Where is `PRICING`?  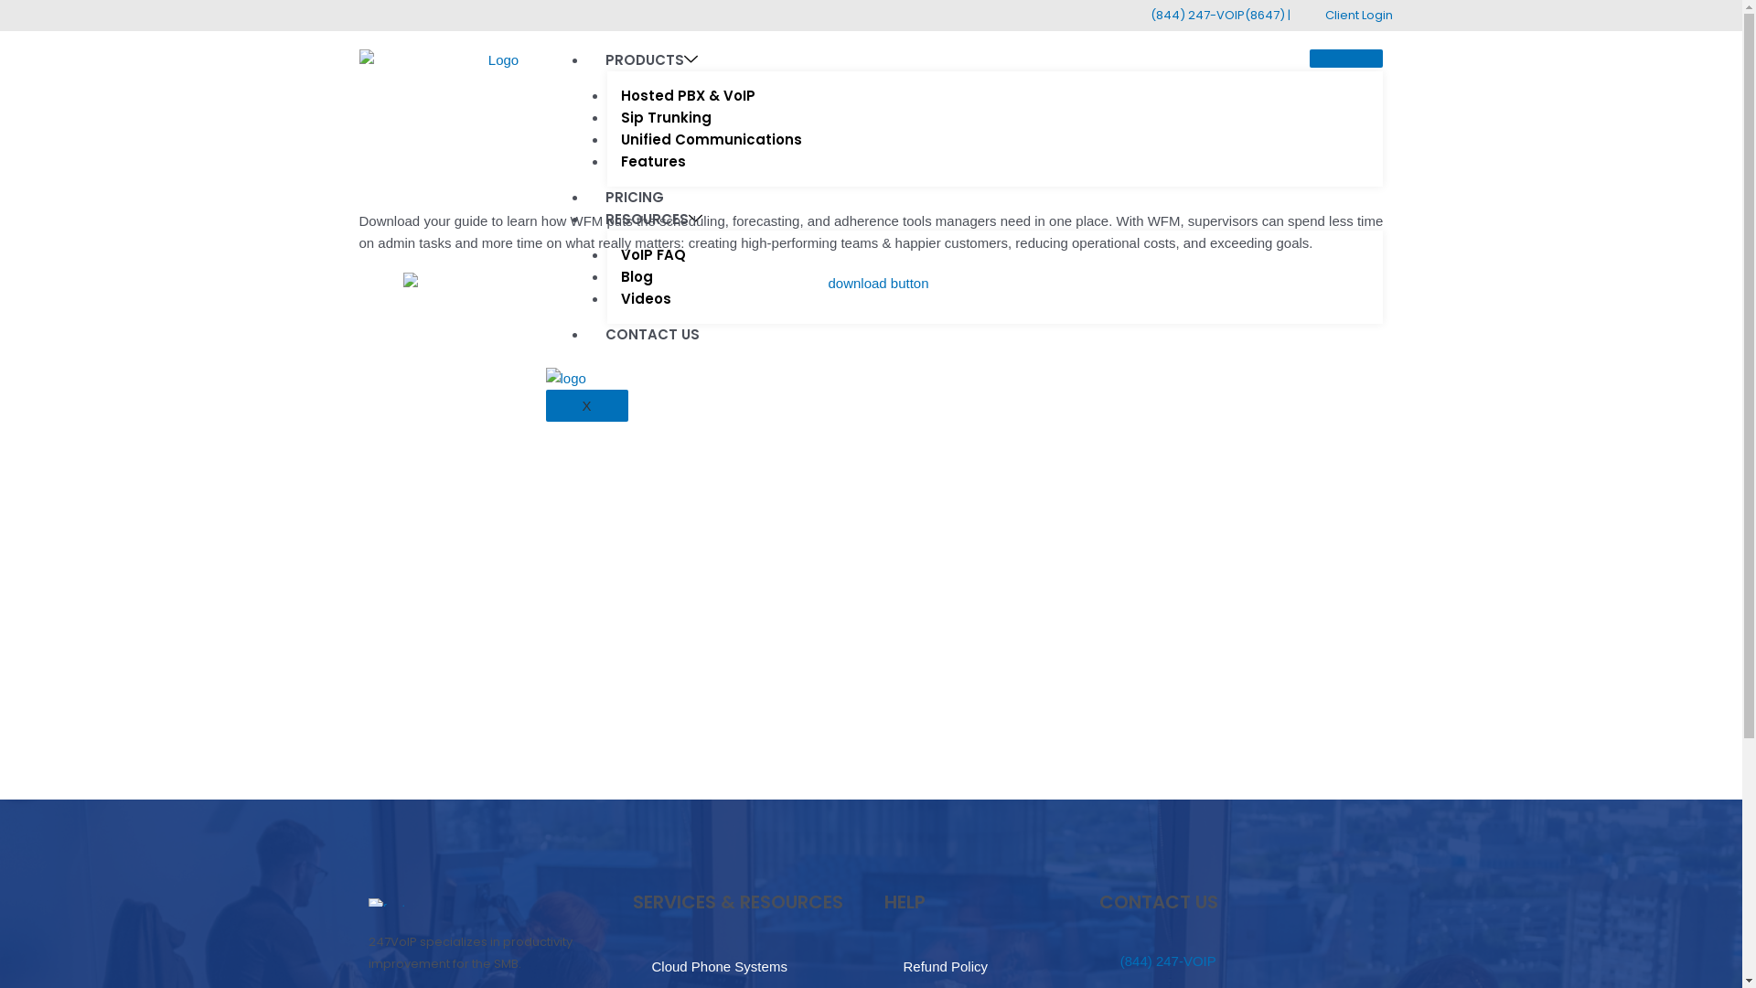
PRICING is located at coordinates (635, 198).